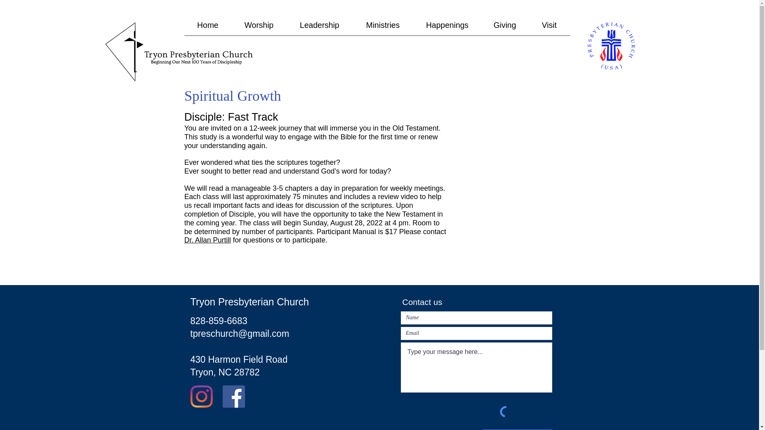 This screenshot has height=430, width=765. What do you see at coordinates (382, 27) in the screenshot?
I see `Ministries` at bounding box center [382, 27].